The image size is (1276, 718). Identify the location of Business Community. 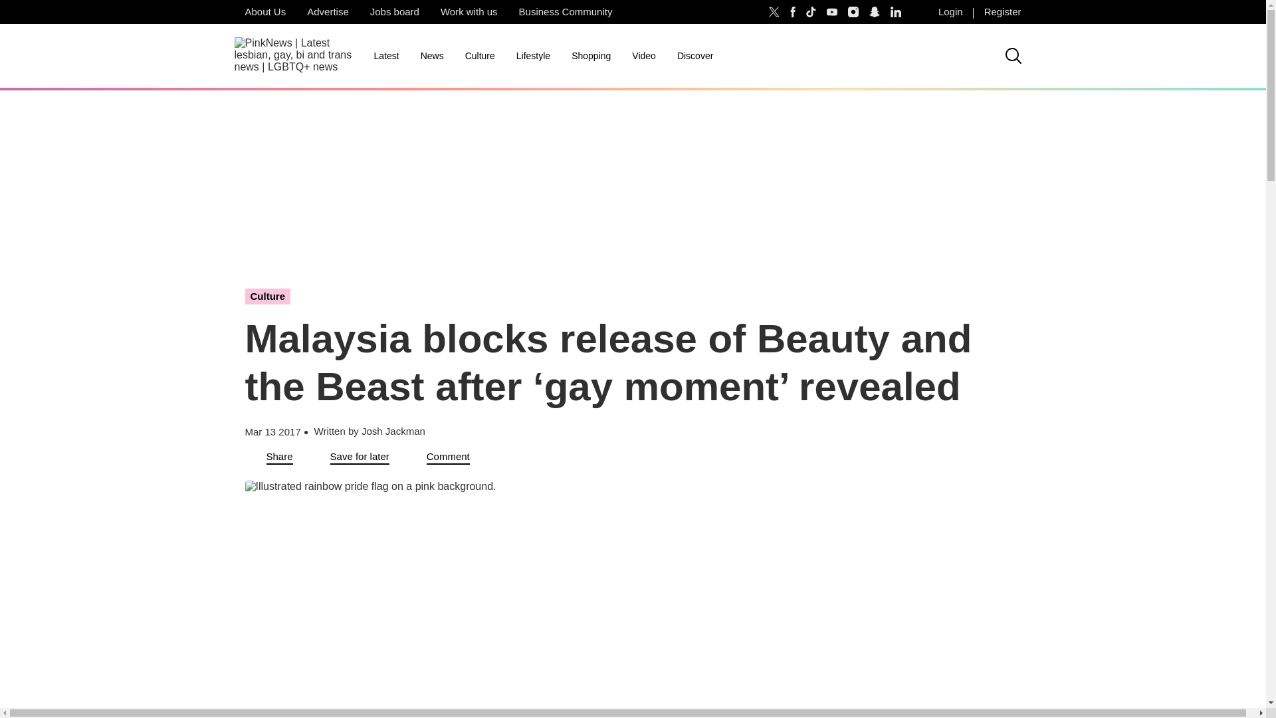
(566, 12).